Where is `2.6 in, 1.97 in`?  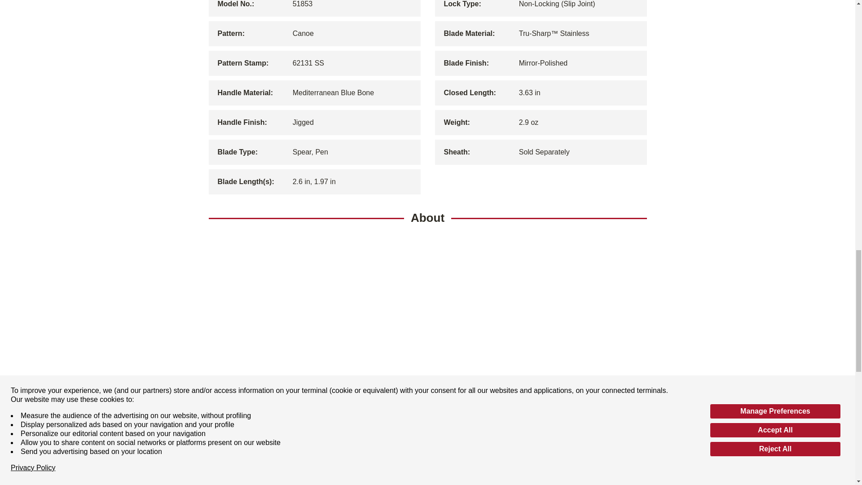 2.6 in, 1.97 in is located at coordinates (354, 181).